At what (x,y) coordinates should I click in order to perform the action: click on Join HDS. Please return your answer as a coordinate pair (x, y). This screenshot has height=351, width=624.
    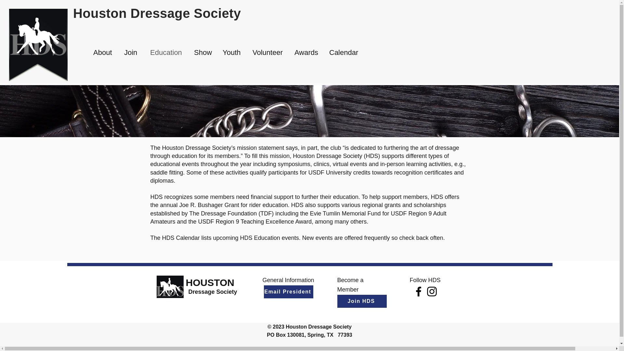
    Looking at the image, I should click on (362, 301).